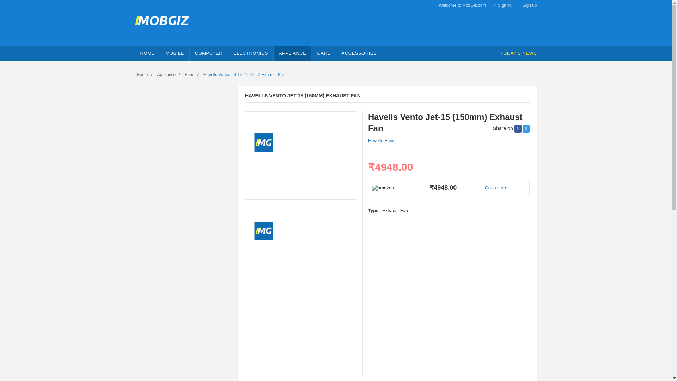  What do you see at coordinates (147, 53) in the screenshot?
I see `Home` at bounding box center [147, 53].